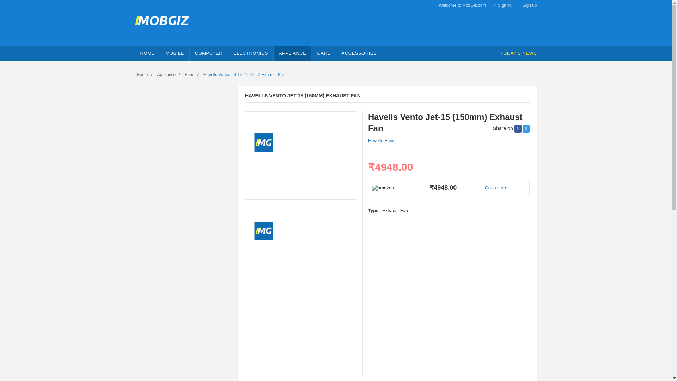  What do you see at coordinates (147, 53) in the screenshot?
I see `Home` at bounding box center [147, 53].